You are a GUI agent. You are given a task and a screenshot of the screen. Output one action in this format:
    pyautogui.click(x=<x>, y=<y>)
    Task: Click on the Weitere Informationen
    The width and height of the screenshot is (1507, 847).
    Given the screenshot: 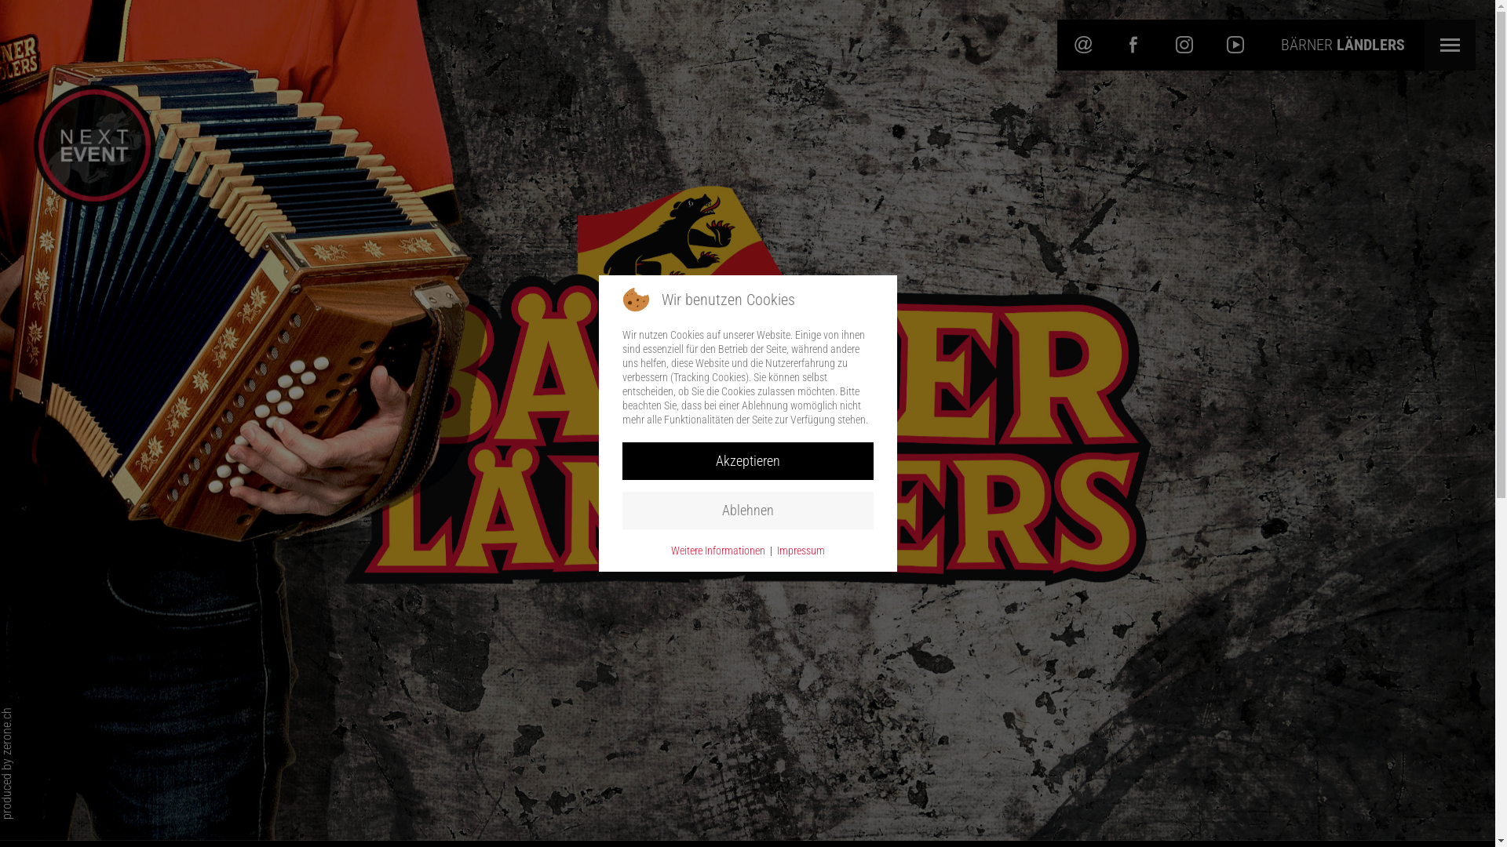 What is the action you would take?
    pyautogui.click(x=717, y=551)
    